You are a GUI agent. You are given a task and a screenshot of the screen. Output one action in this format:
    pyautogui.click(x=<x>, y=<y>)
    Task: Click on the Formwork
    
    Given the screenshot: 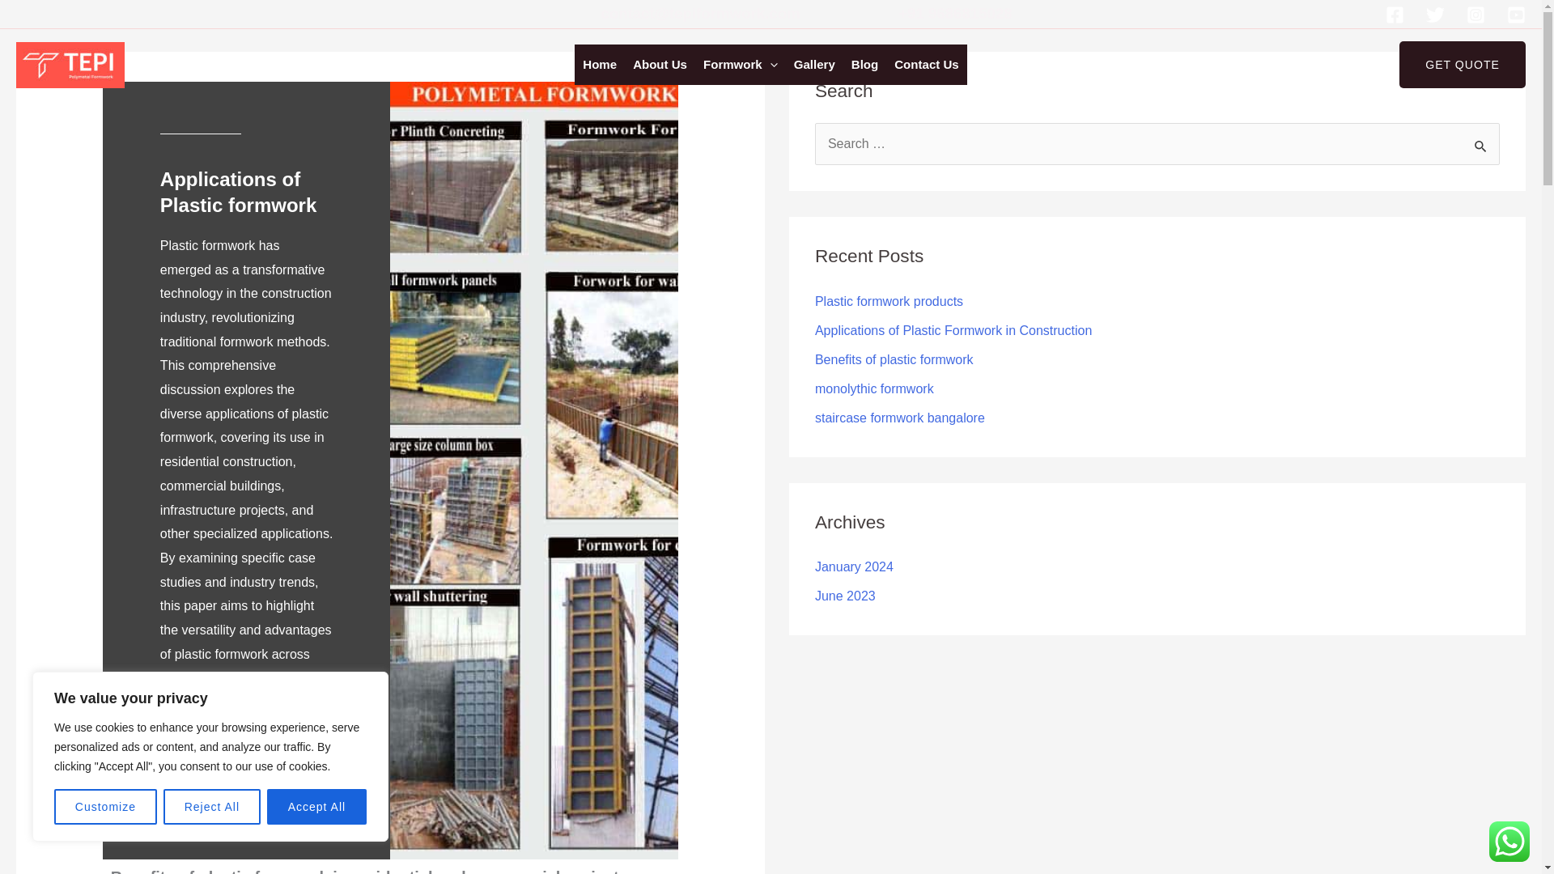 What is the action you would take?
    pyautogui.click(x=740, y=65)
    